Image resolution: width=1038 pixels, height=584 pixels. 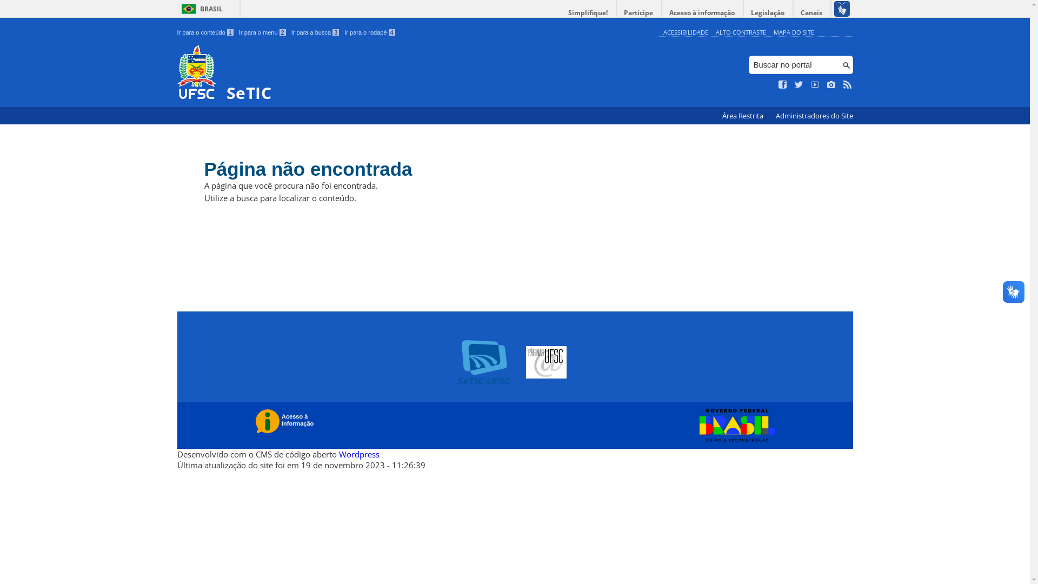 What do you see at coordinates (686, 32) in the screenshot?
I see `ACESSIBILIDADE` at bounding box center [686, 32].